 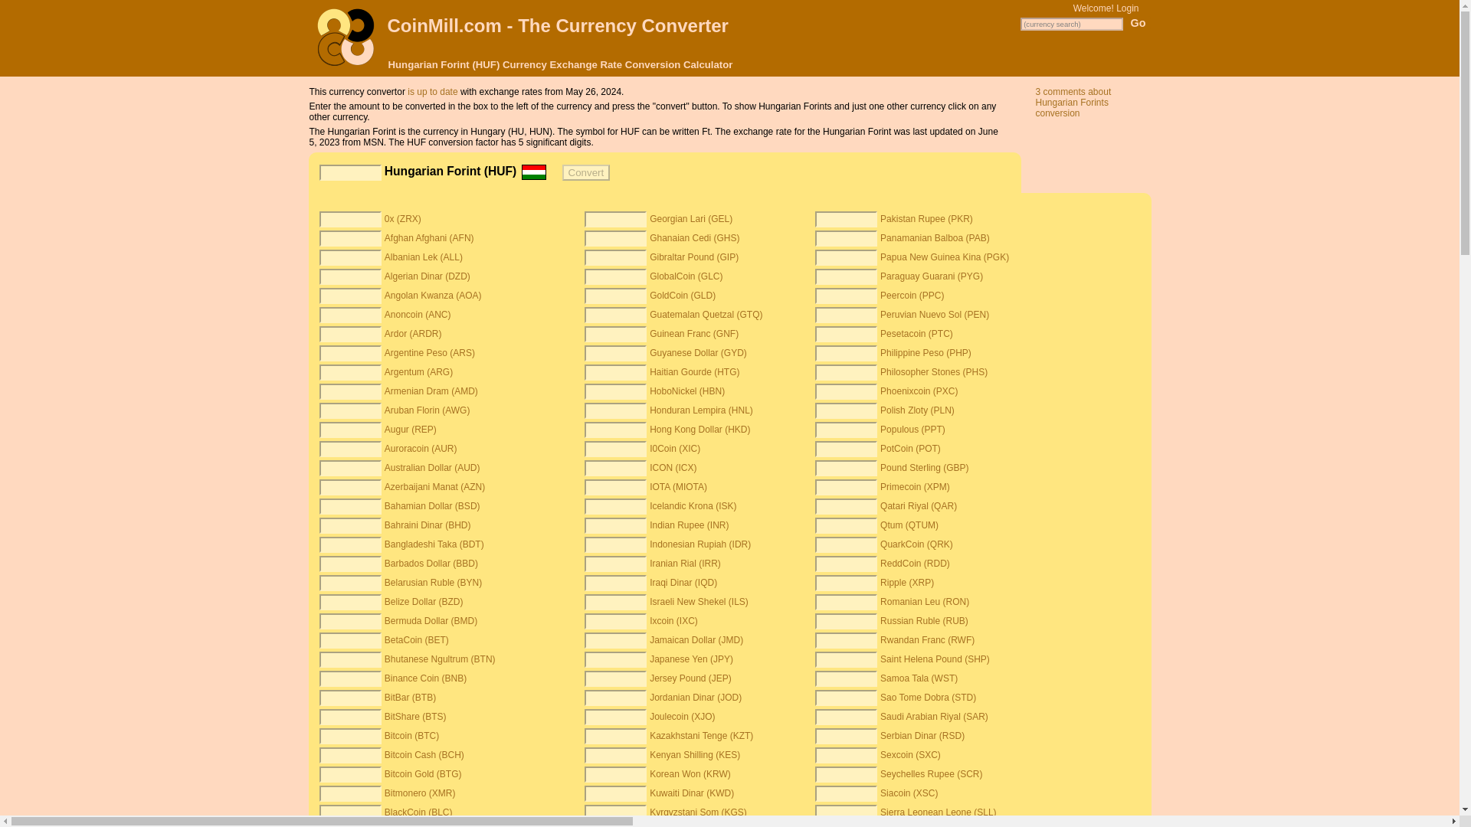 I want to click on Go, so click(x=1138, y=22).